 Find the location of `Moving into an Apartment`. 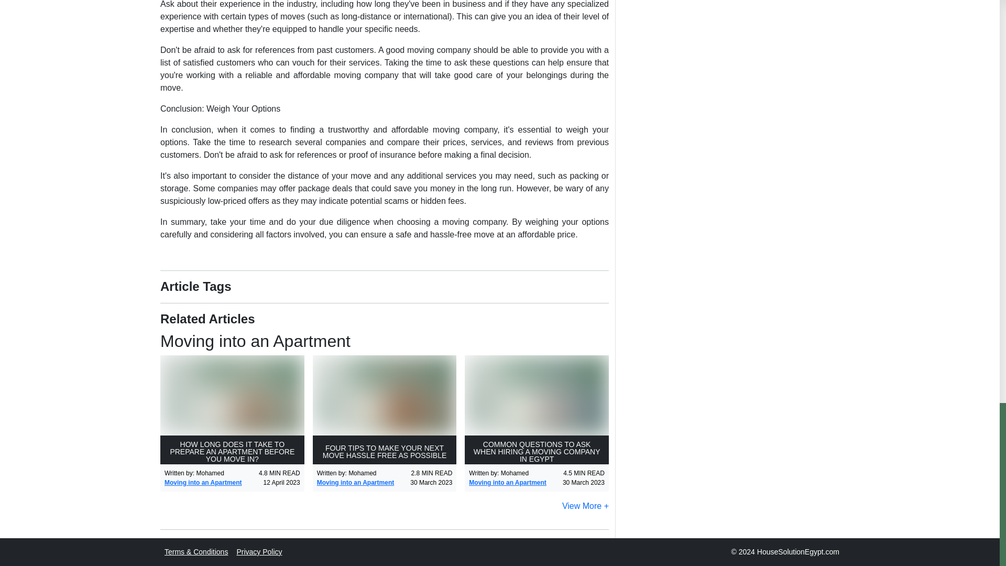

Moving into an Apartment is located at coordinates (203, 482).